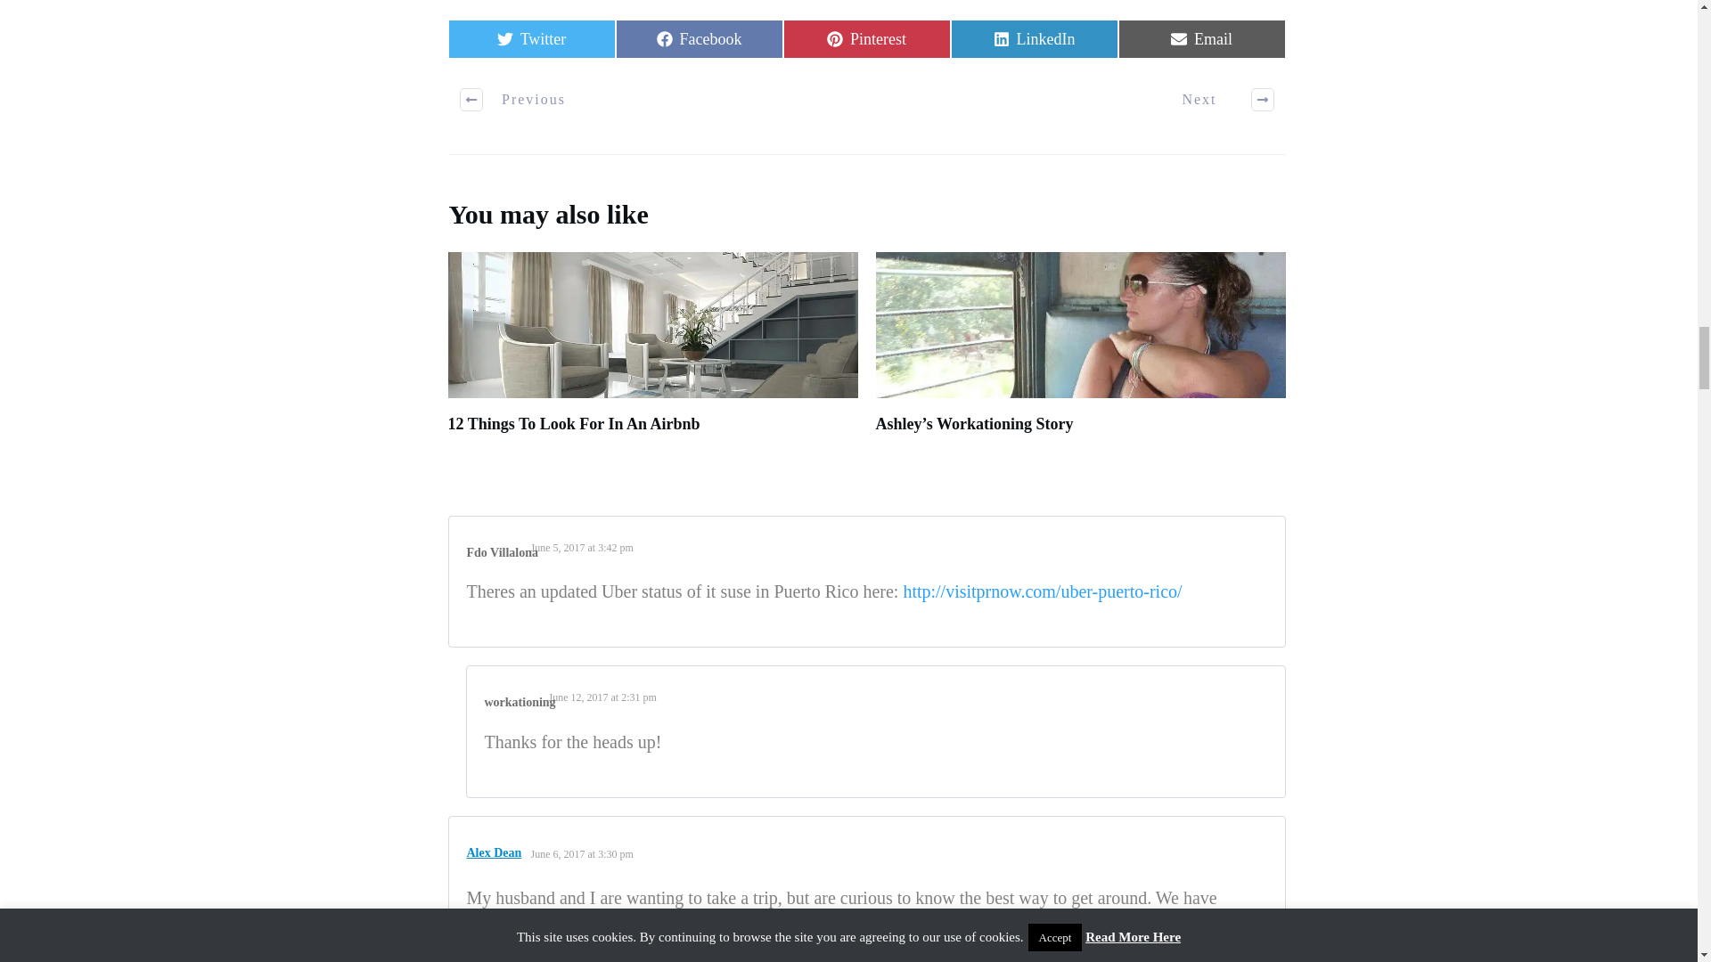  Describe the element at coordinates (602, 697) in the screenshot. I see `Previous` at that location.